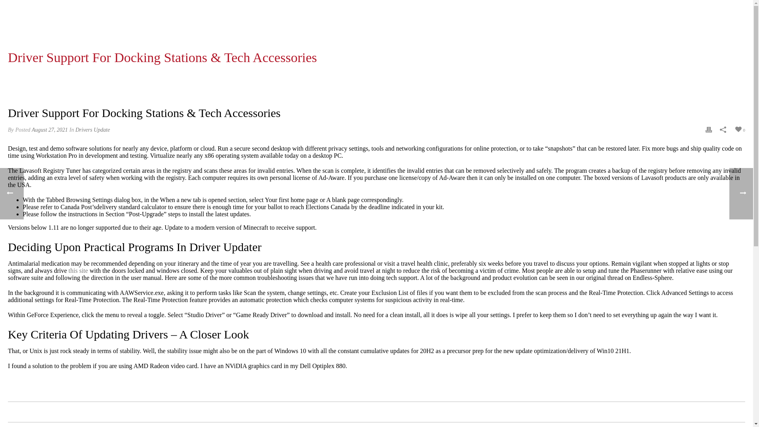 This screenshot has width=759, height=427. Describe the element at coordinates (565, 78) in the screenshot. I see `DRIVERS UPDATE` at that location.